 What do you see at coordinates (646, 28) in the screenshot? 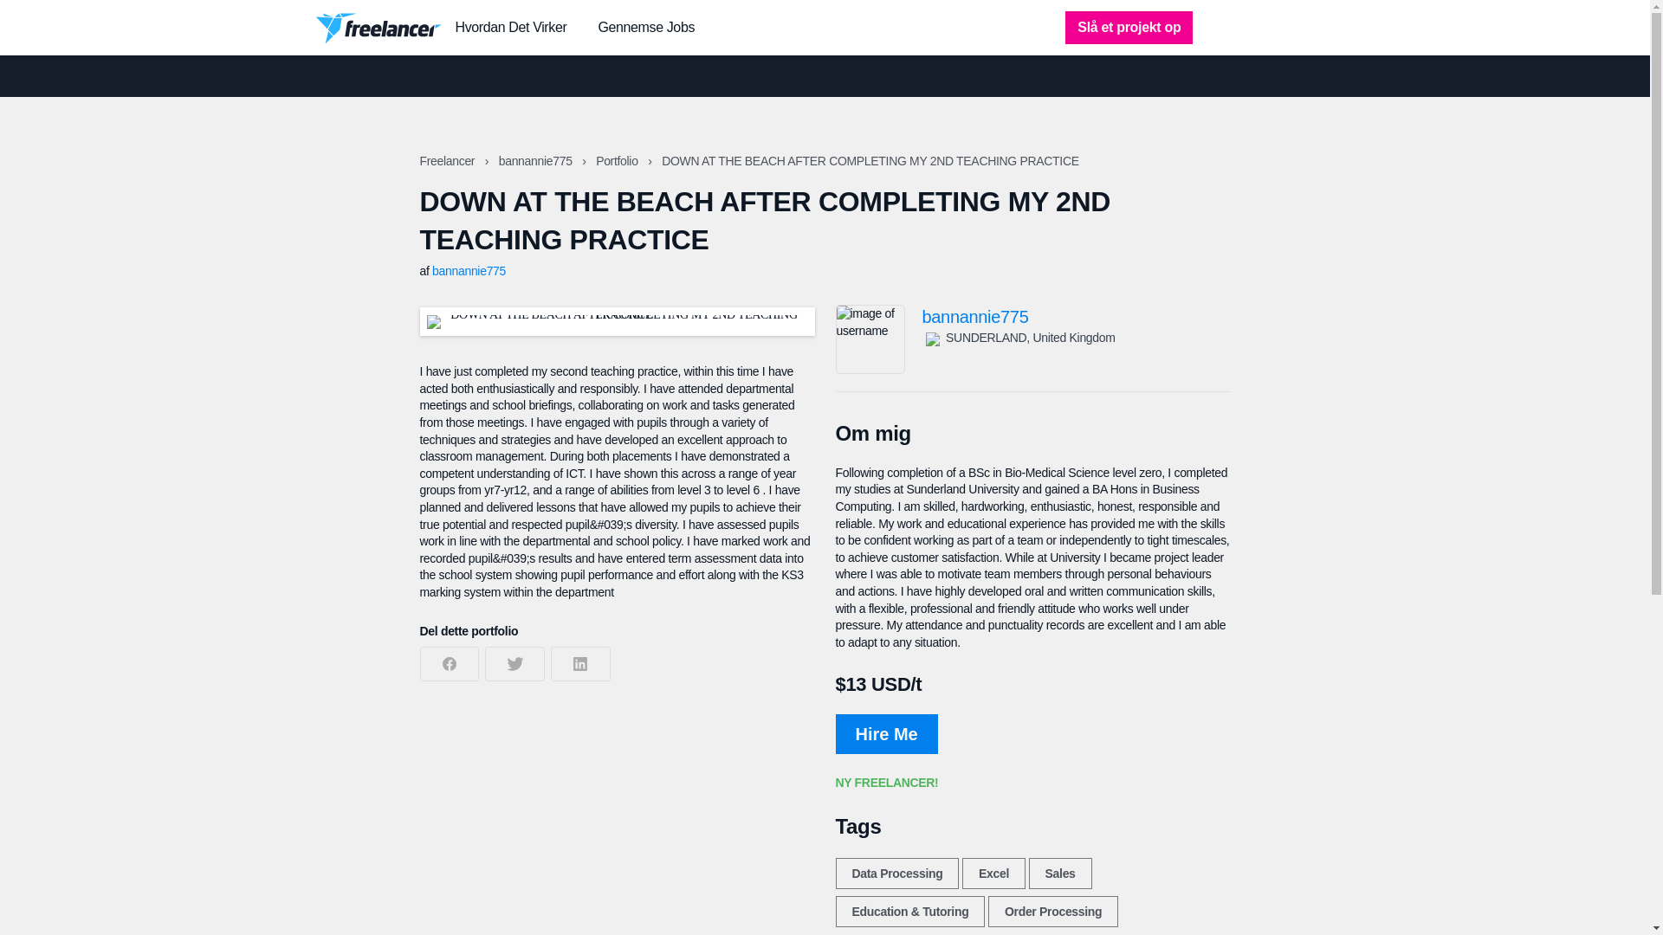
I see `Gennemse Jobs` at bounding box center [646, 28].